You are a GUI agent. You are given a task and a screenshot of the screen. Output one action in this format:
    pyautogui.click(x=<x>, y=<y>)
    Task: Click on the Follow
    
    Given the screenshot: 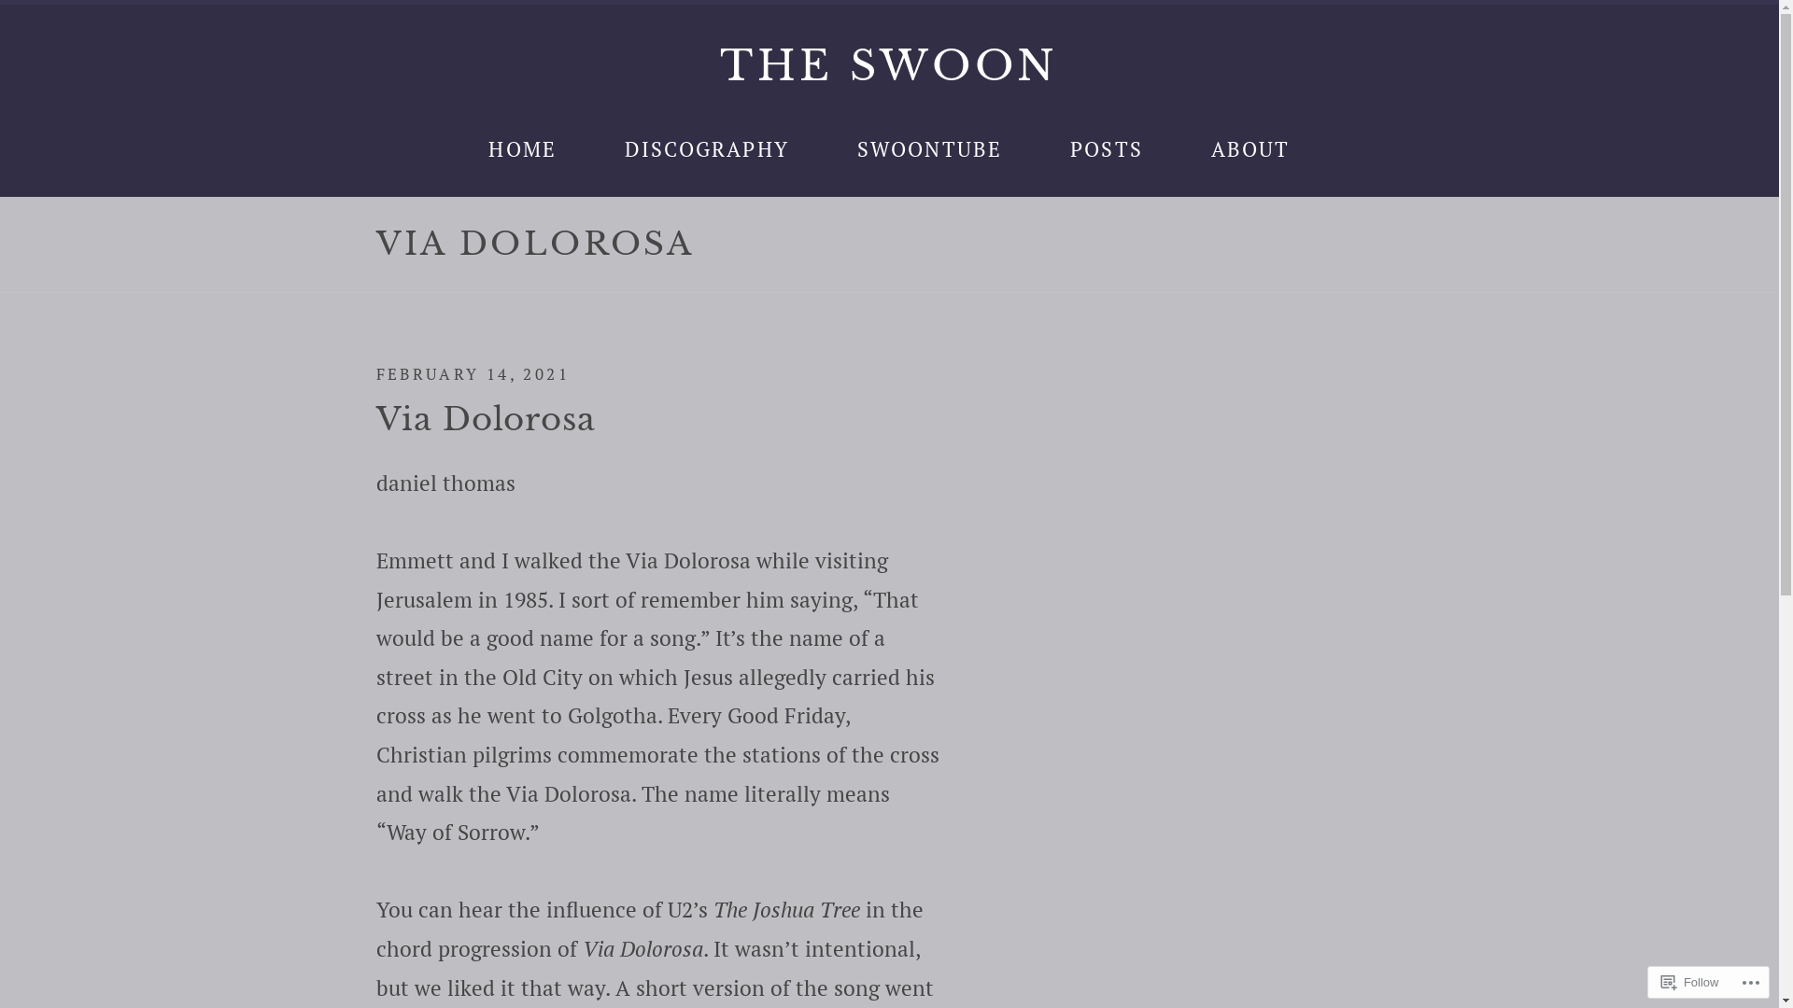 What is the action you would take?
    pyautogui.click(x=1690, y=982)
    